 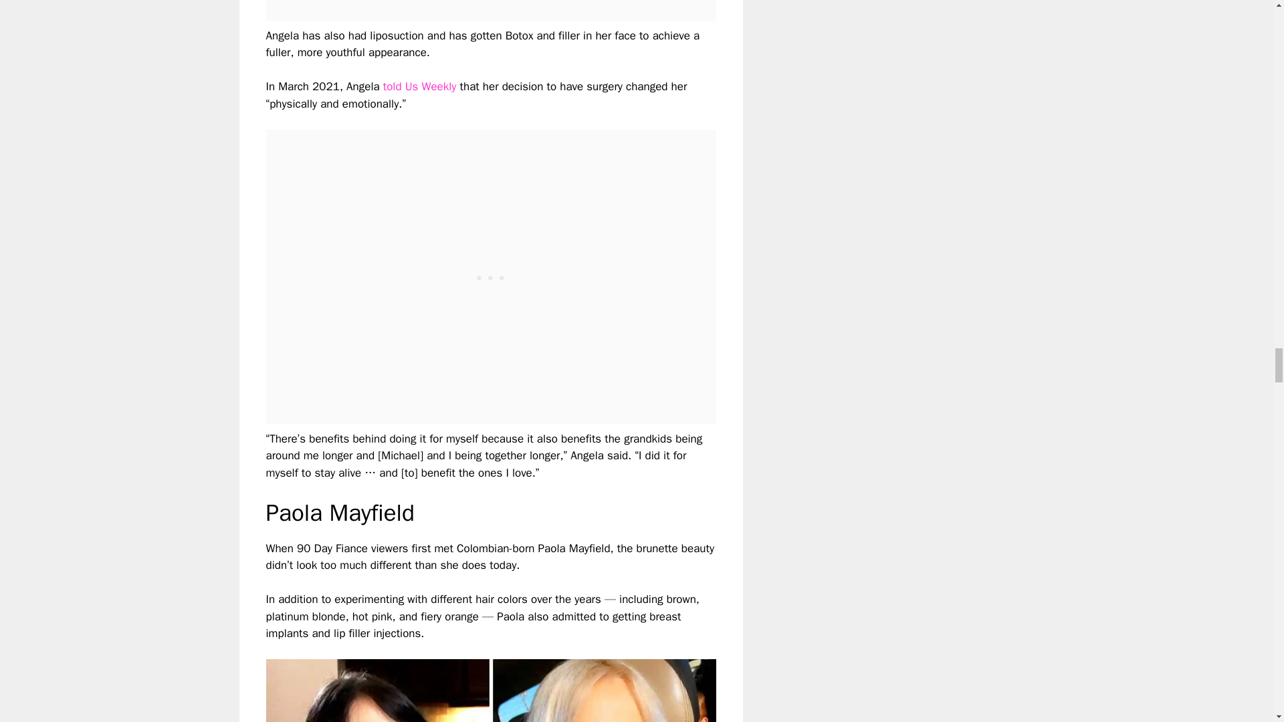 I want to click on told Us Weekly, so click(x=420, y=86).